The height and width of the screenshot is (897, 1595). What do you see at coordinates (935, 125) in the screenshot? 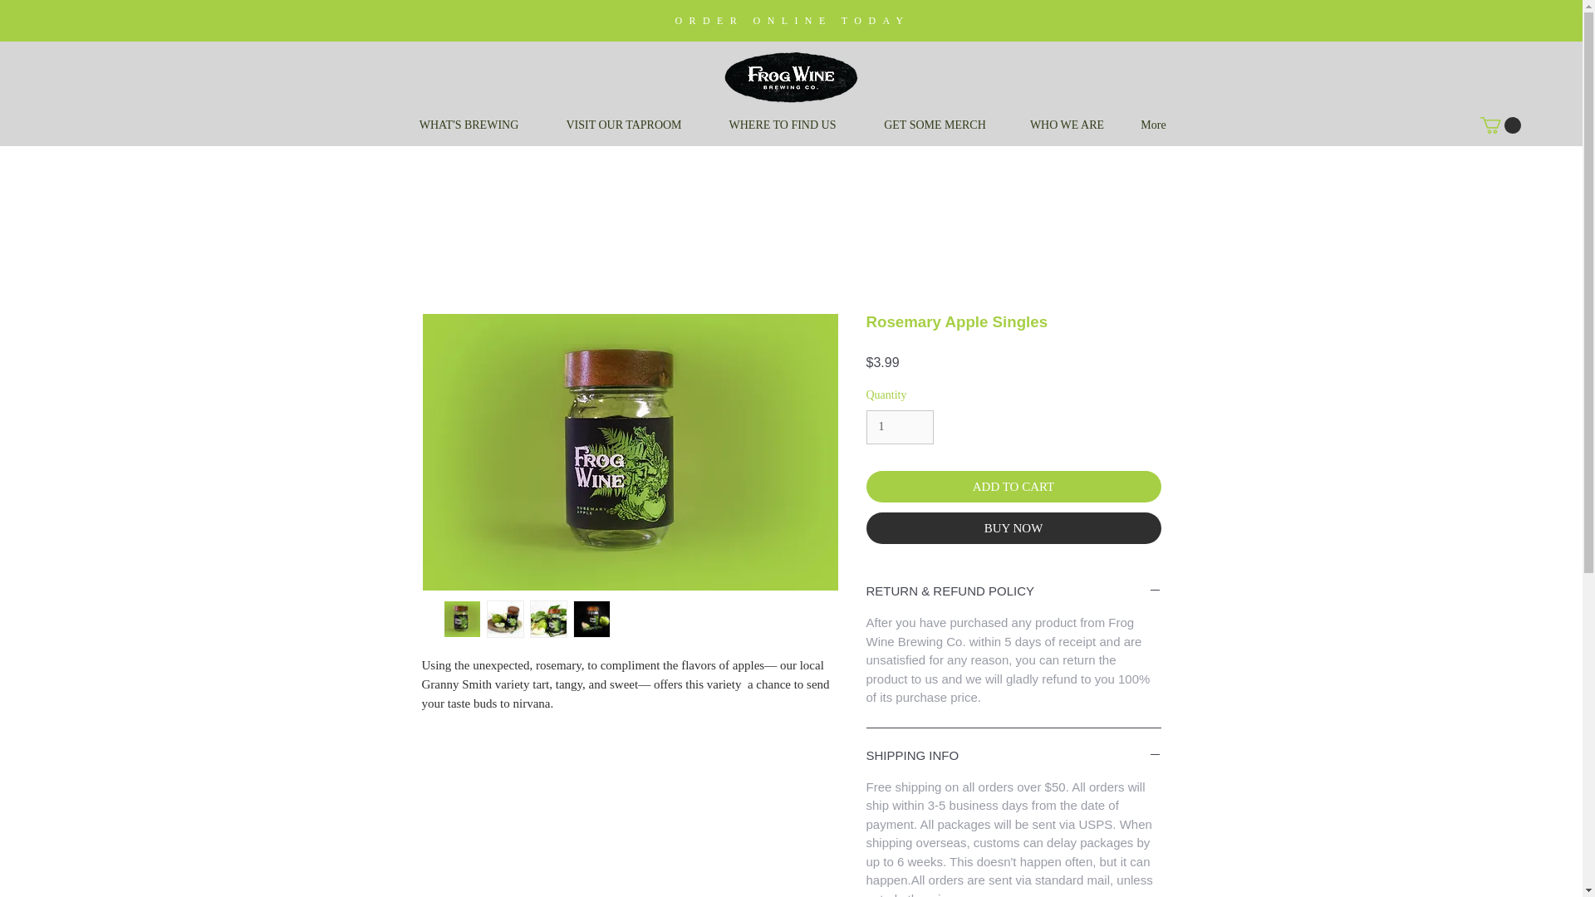
I see `GET SOME MERCH` at bounding box center [935, 125].